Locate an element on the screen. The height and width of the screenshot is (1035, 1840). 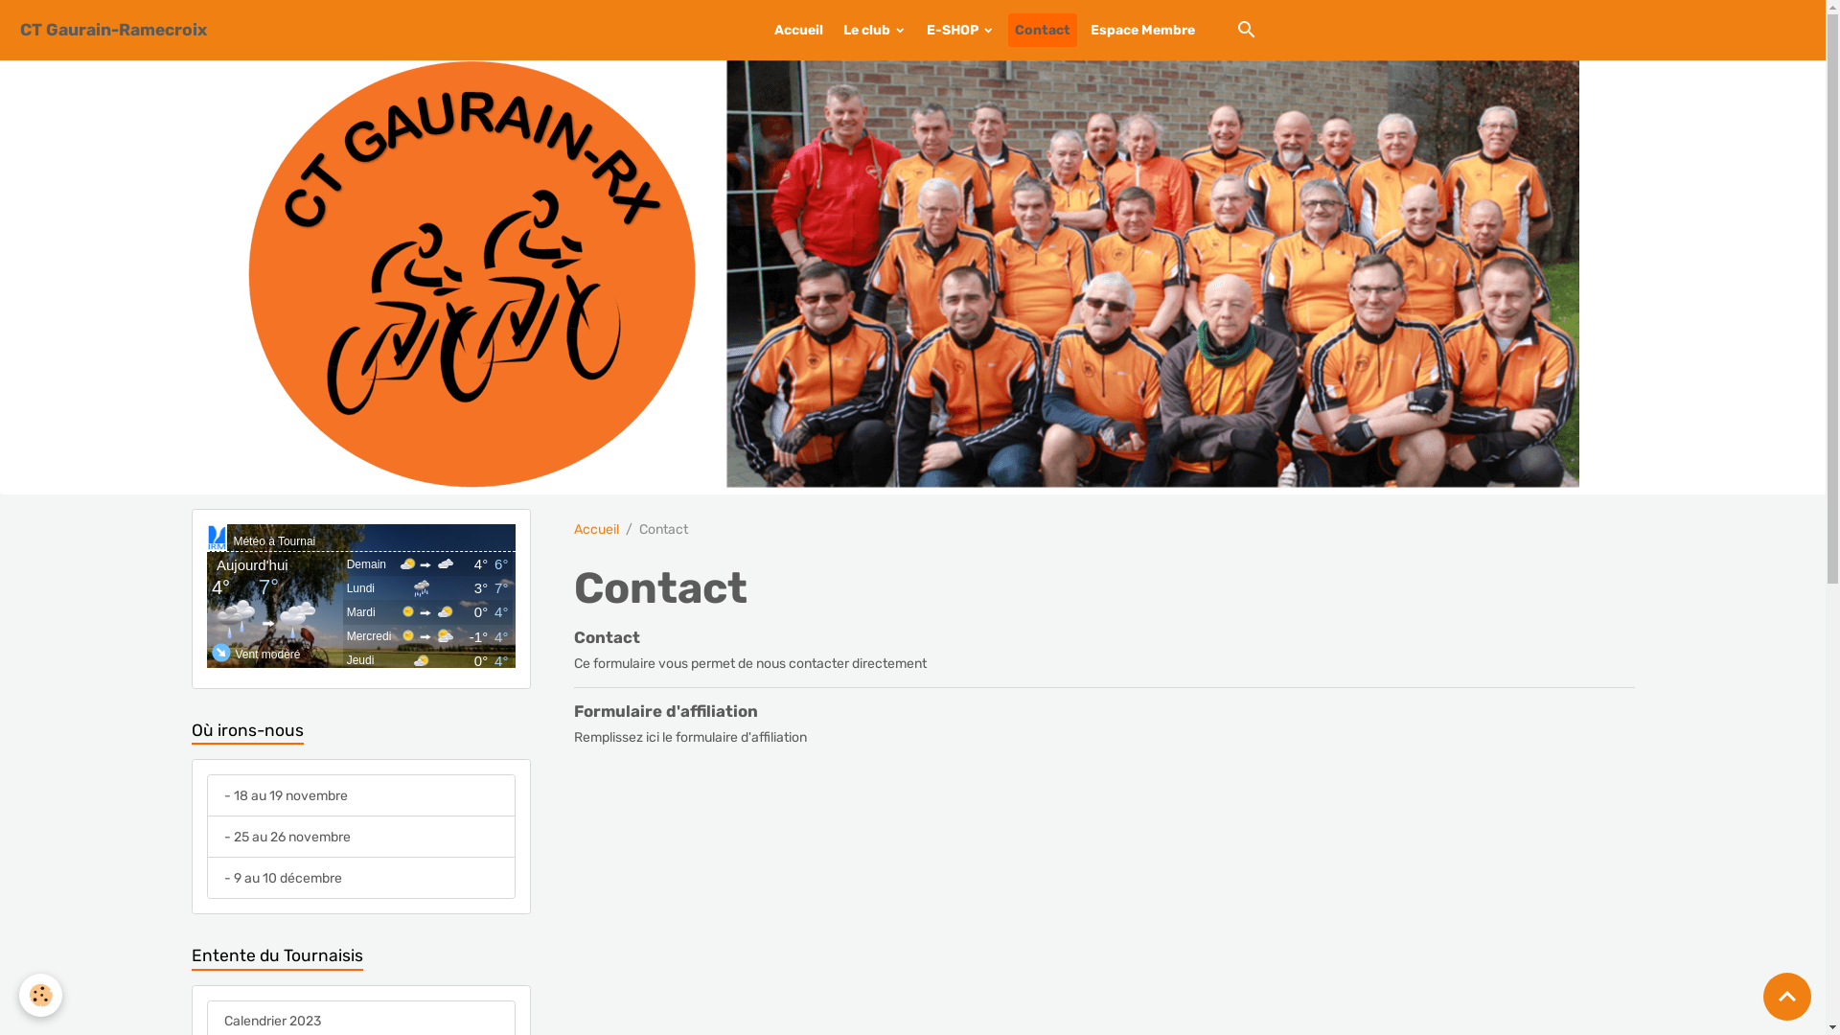
Espace Membre is located at coordinates (1142, 31).